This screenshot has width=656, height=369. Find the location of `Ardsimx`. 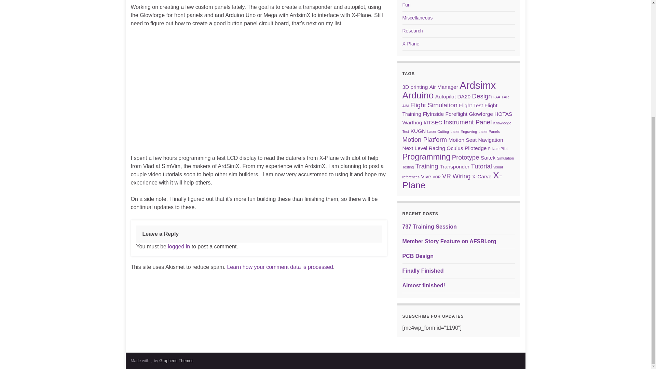

Ardsimx is located at coordinates (478, 85).